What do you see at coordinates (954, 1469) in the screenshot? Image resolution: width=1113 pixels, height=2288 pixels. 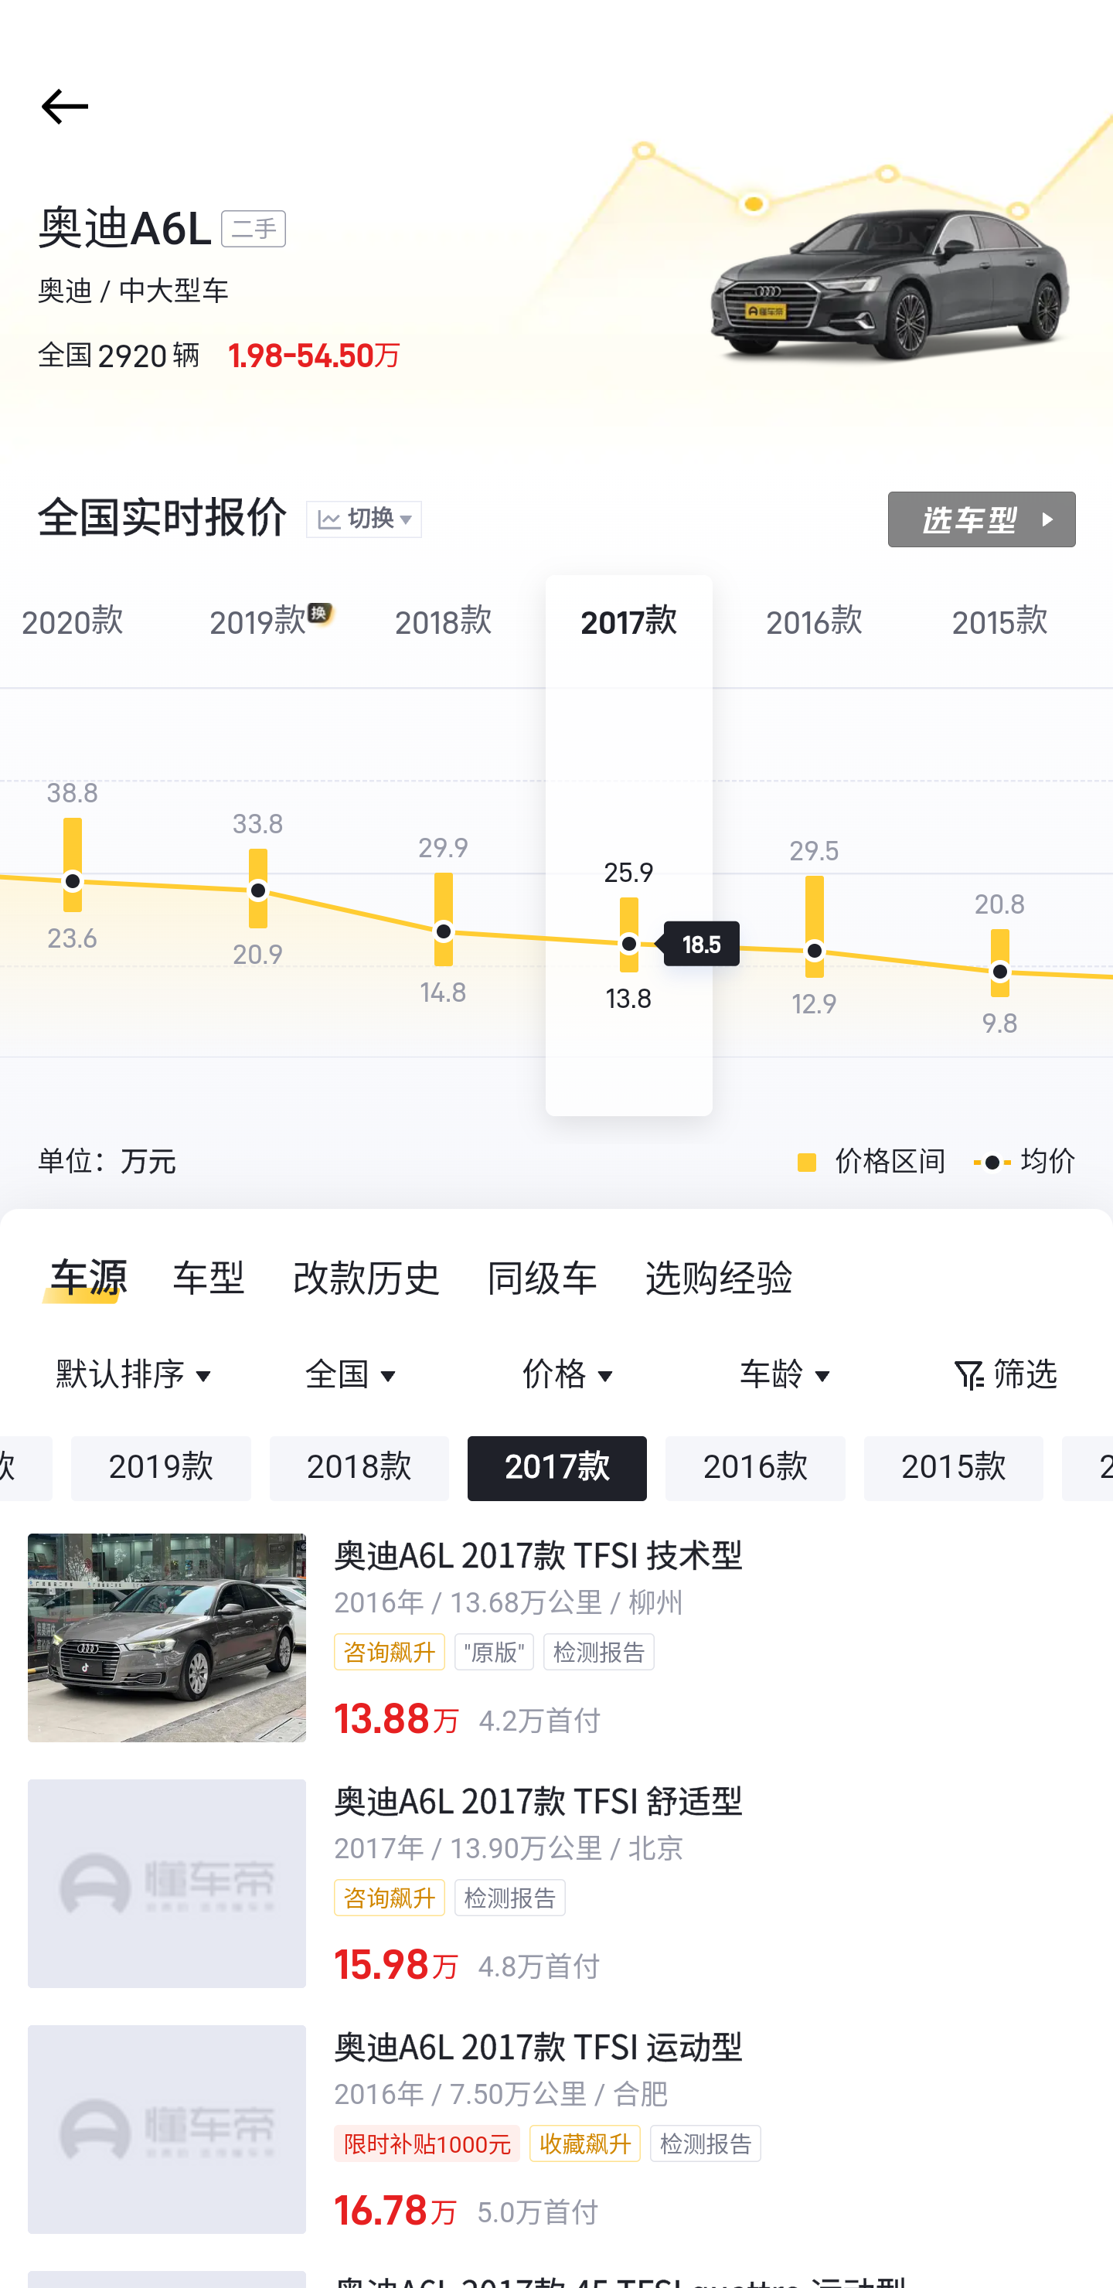 I see `2015款` at bounding box center [954, 1469].